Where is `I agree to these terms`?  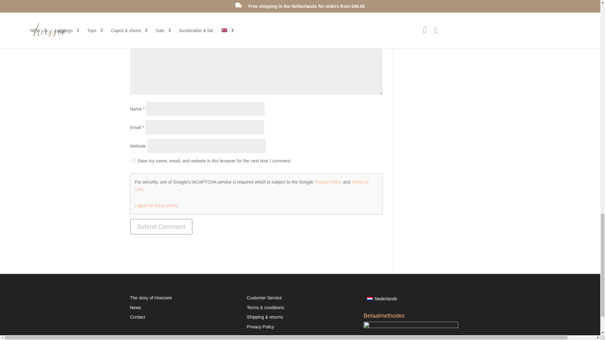 I agree to these terms is located at coordinates (156, 205).